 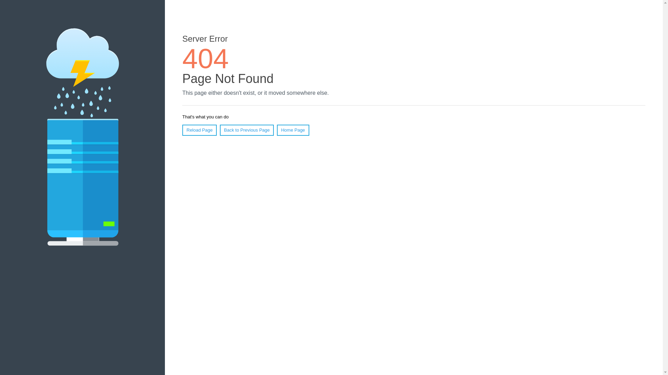 I want to click on Reload Page, so click(x=200, y=130).